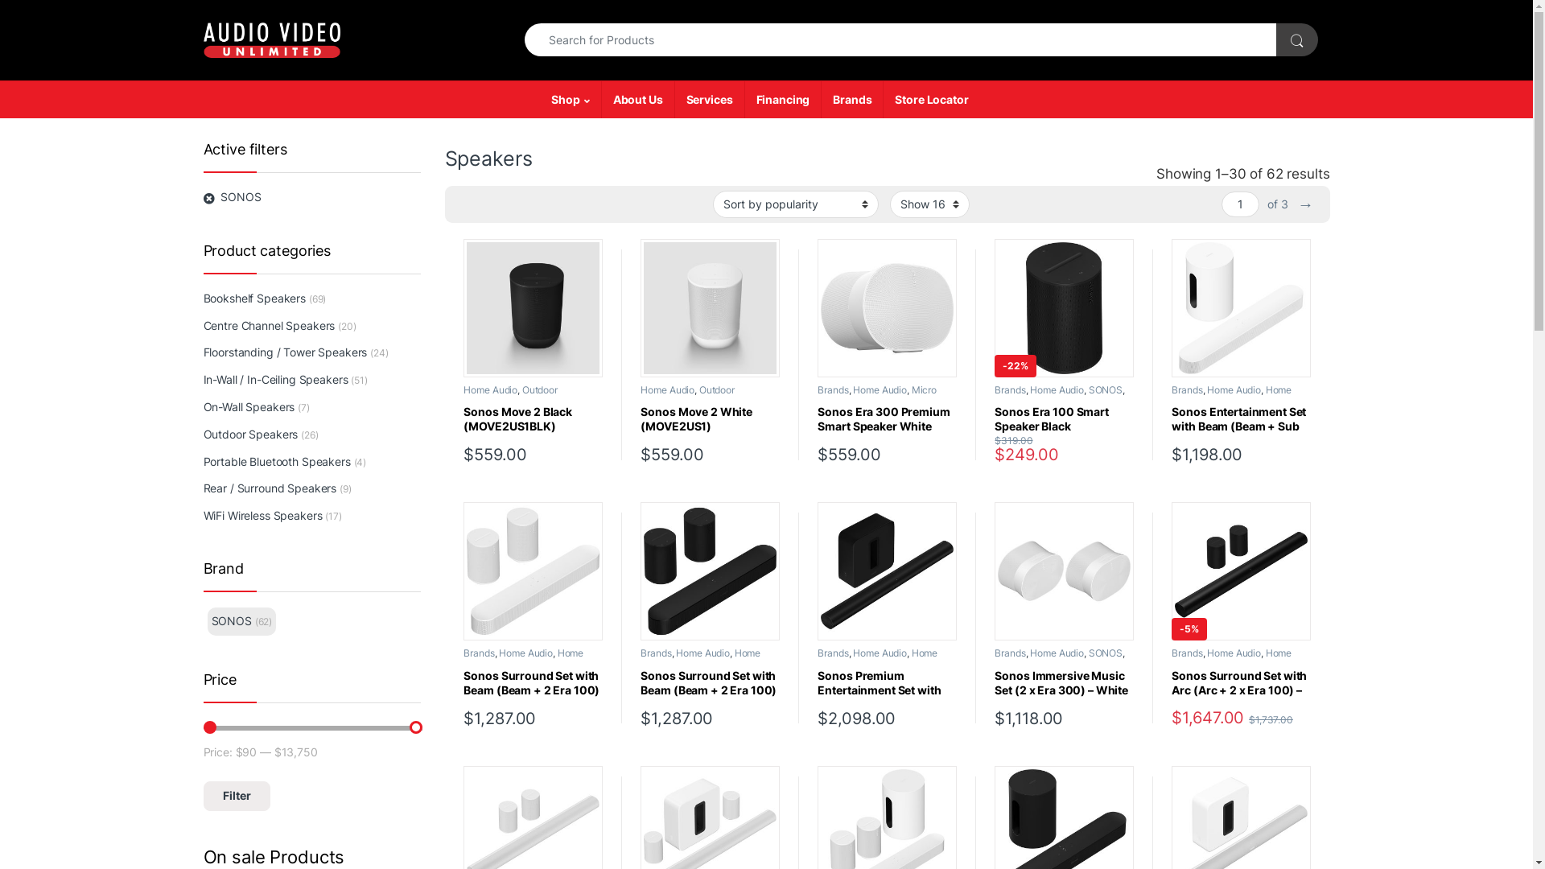 This screenshot has height=869, width=1545. Describe the element at coordinates (668, 389) in the screenshot. I see `Home Audio` at that location.